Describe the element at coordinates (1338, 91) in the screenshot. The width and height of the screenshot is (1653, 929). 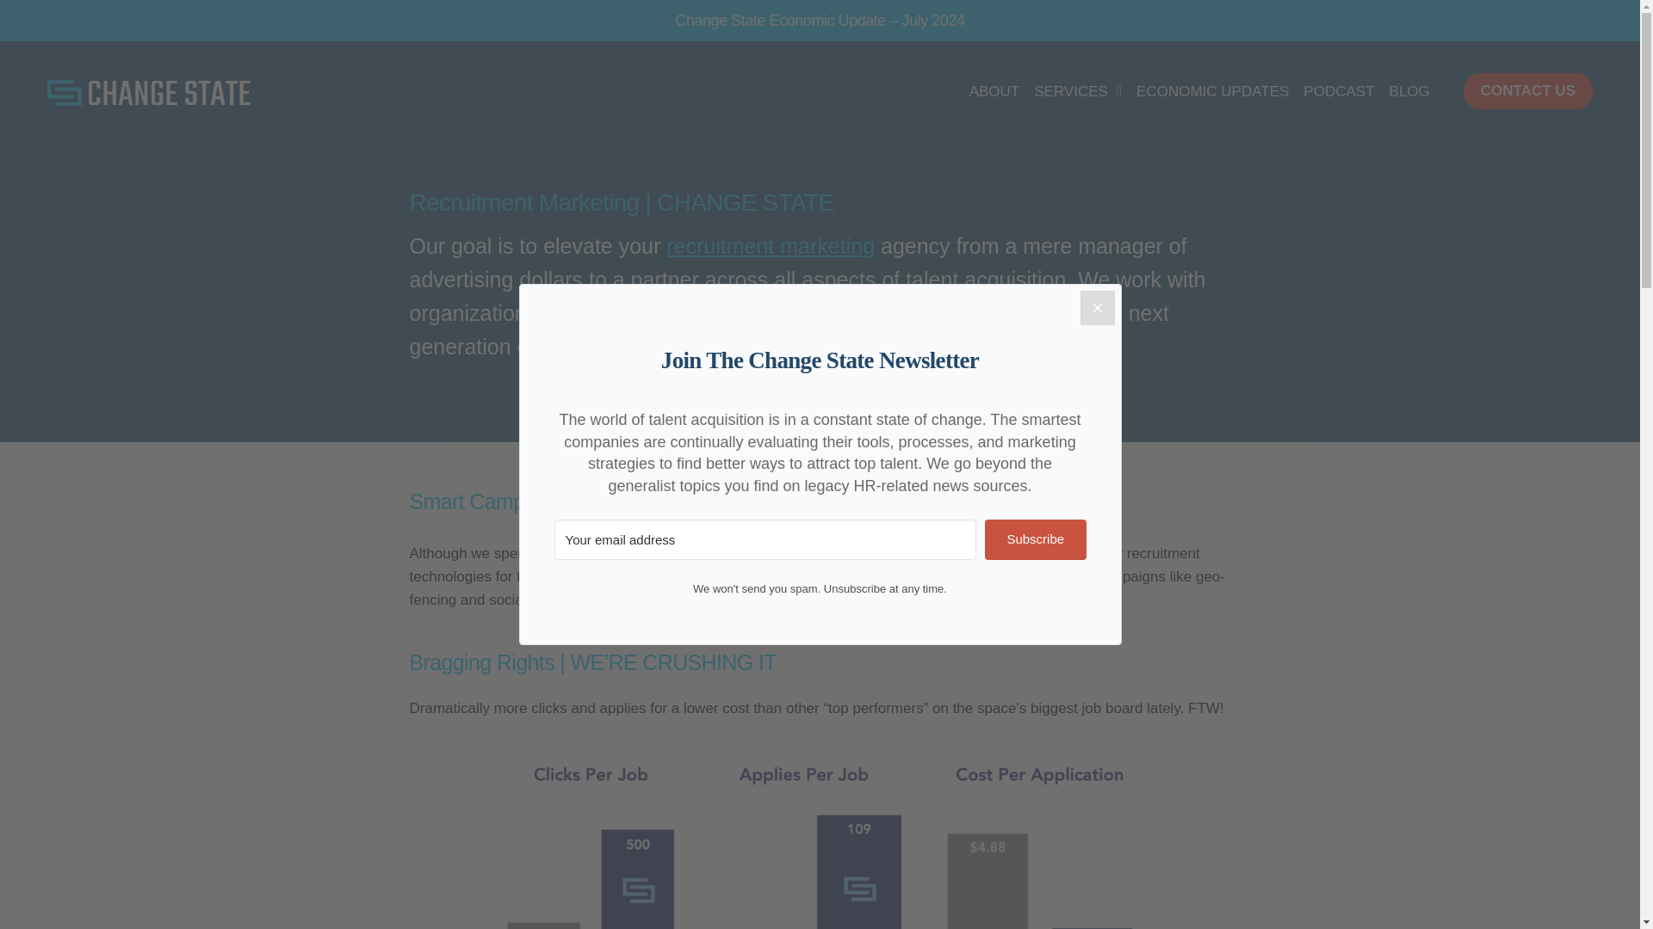
I see `PODCAST` at that location.